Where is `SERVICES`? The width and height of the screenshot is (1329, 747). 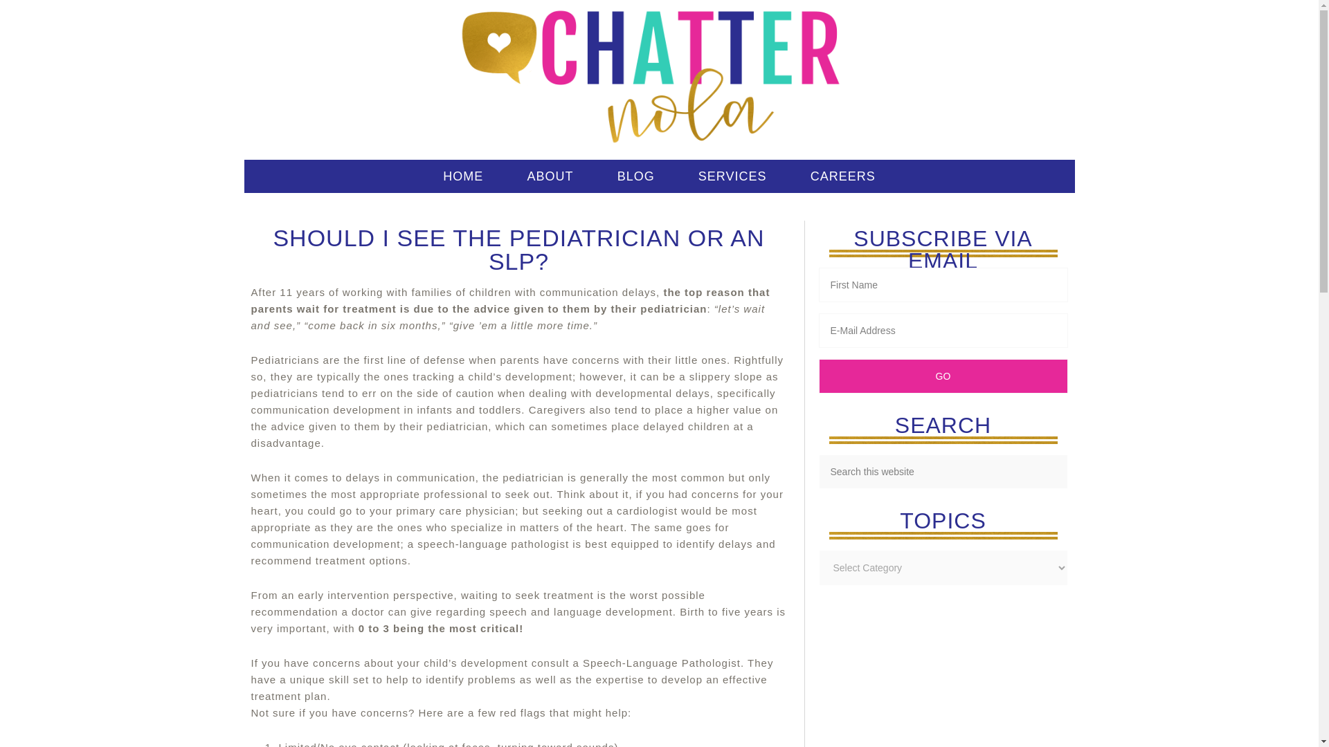 SERVICES is located at coordinates (732, 176).